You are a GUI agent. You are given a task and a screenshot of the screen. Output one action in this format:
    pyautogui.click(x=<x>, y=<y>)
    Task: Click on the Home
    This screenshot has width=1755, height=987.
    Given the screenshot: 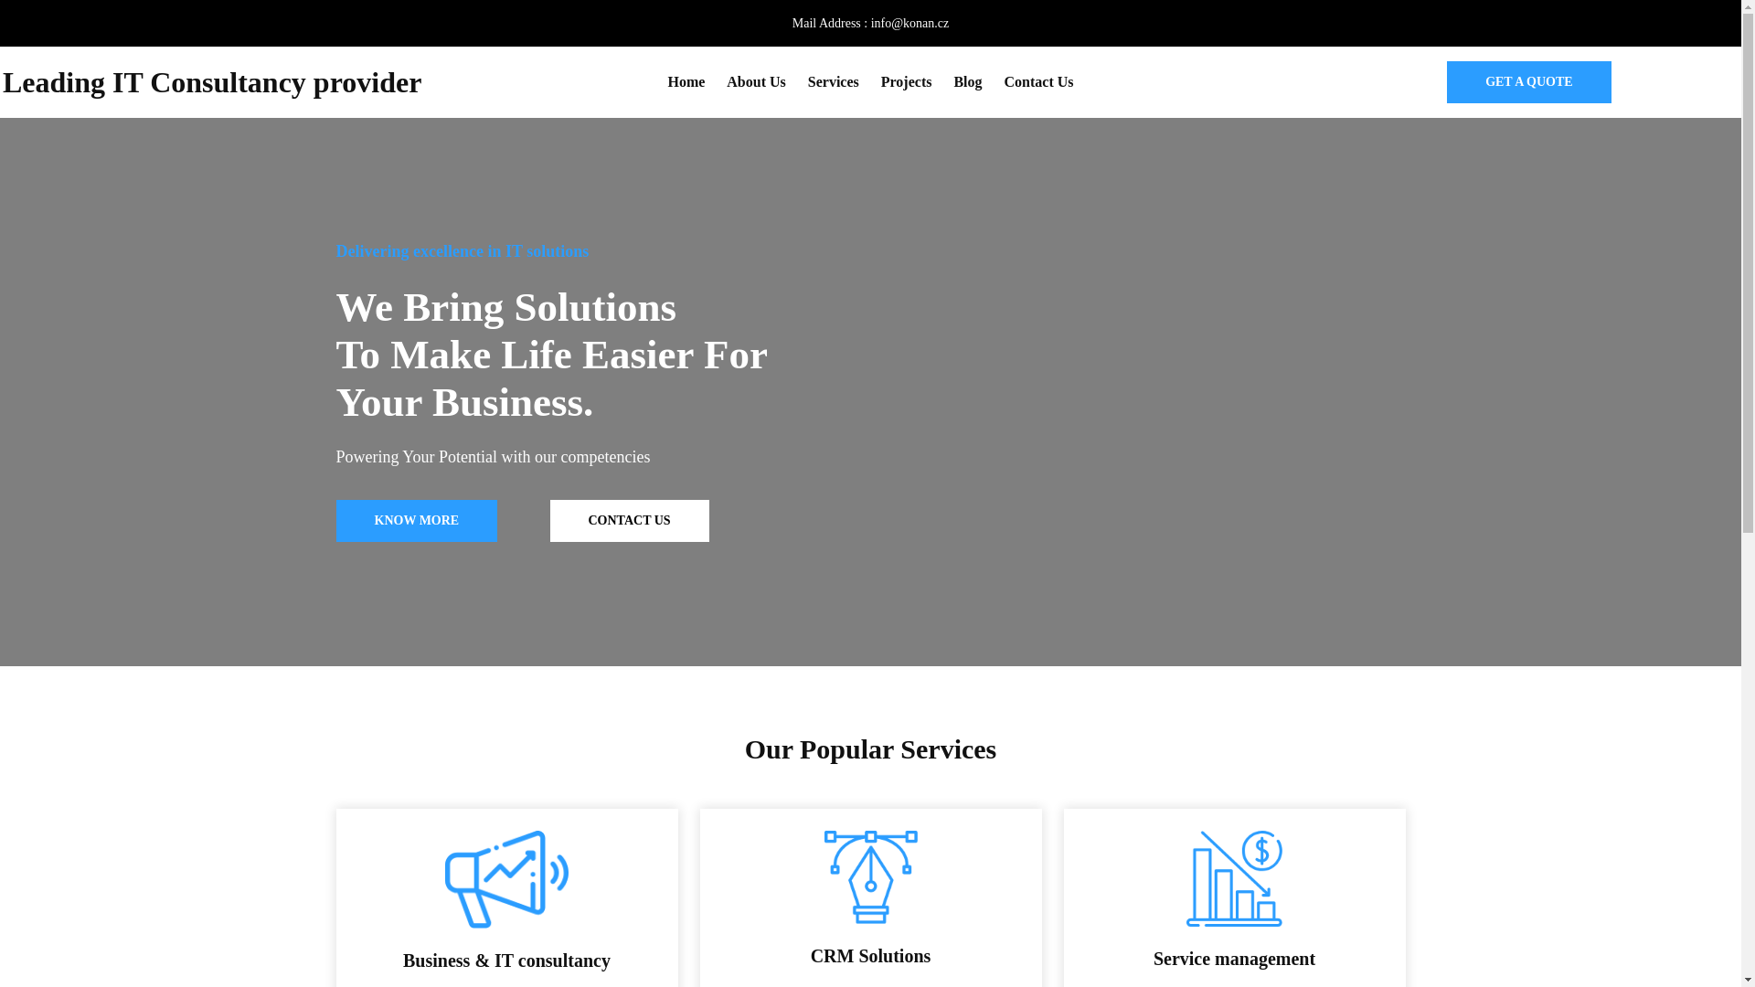 What is the action you would take?
    pyautogui.click(x=686, y=82)
    